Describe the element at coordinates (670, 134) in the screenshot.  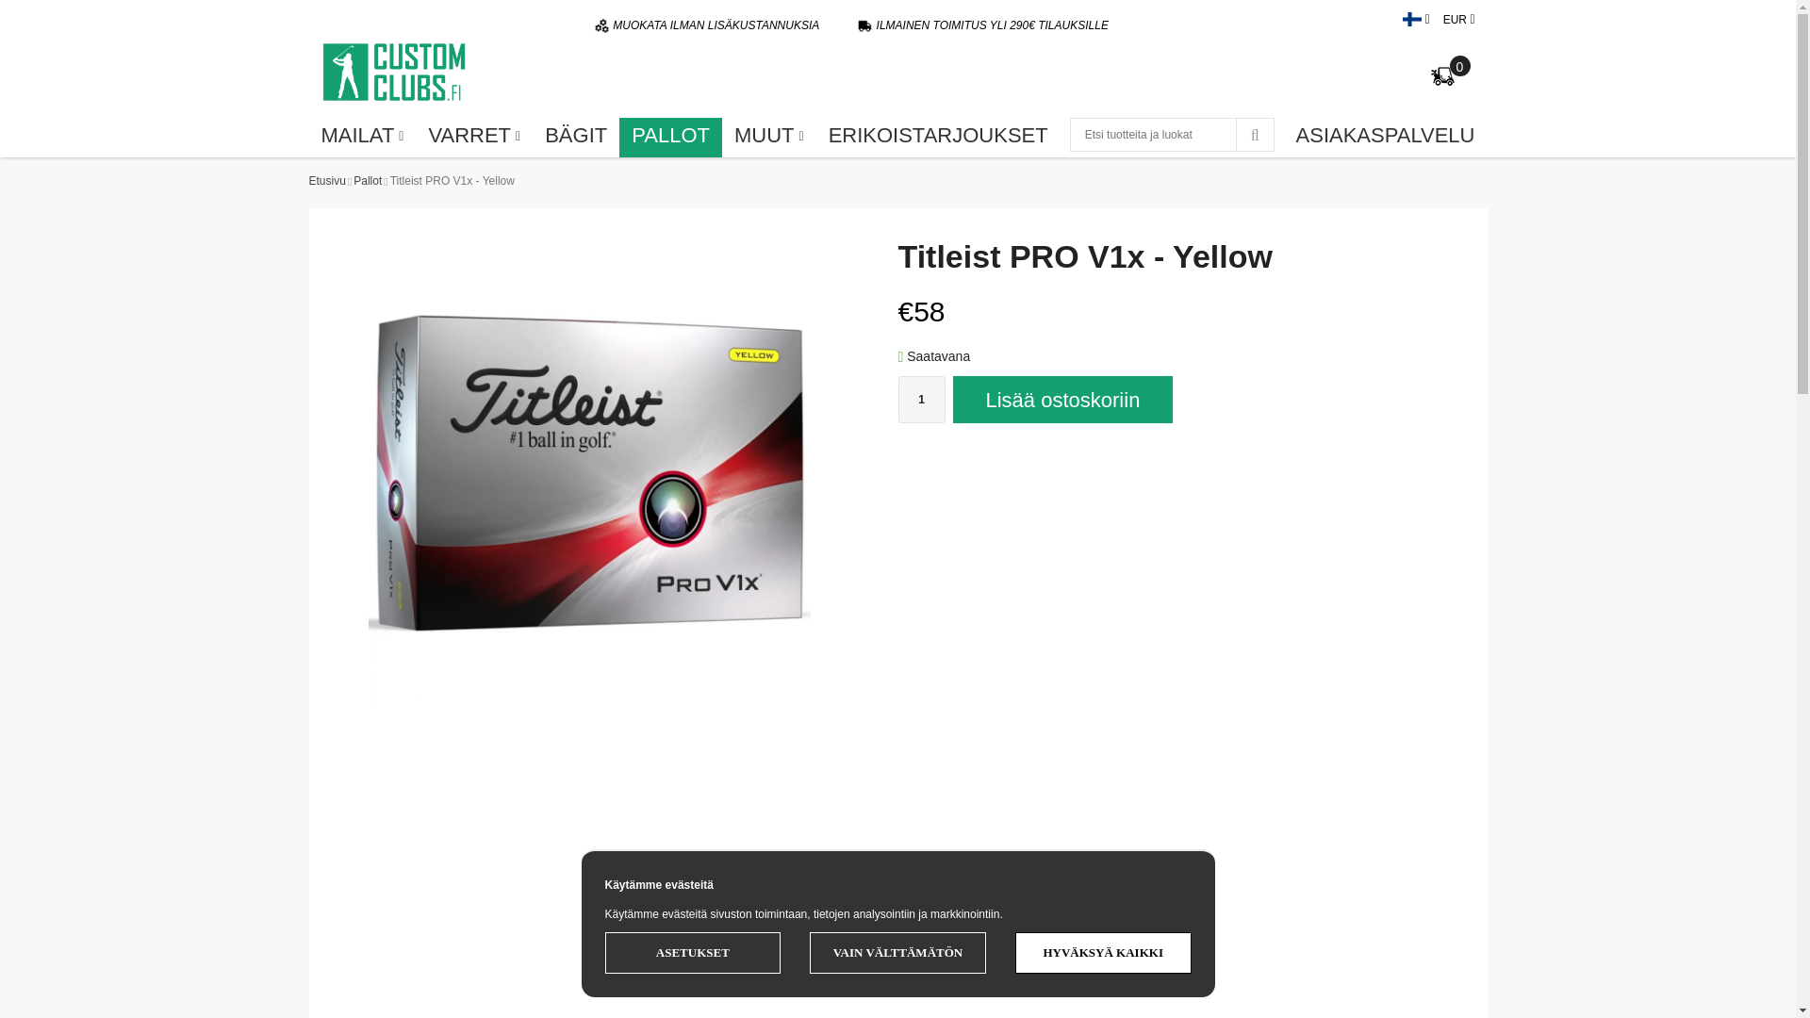
I see `PALLOT` at that location.